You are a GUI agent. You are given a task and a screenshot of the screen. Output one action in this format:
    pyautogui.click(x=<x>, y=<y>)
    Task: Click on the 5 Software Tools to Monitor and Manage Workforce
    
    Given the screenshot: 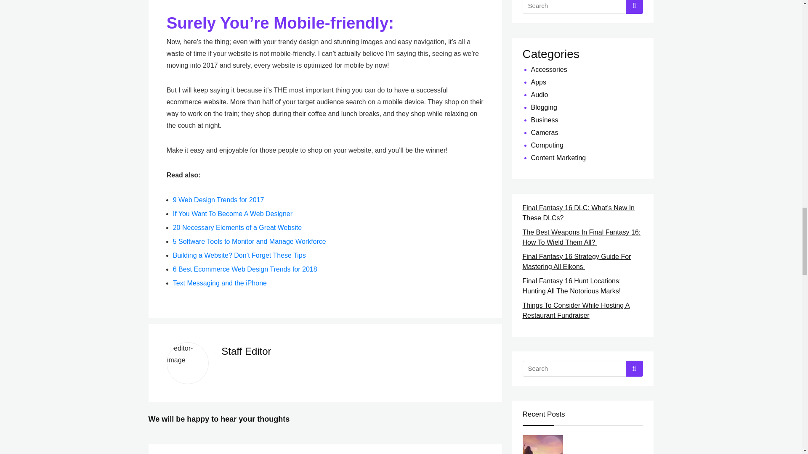 What is the action you would take?
    pyautogui.click(x=249, y=241)
    